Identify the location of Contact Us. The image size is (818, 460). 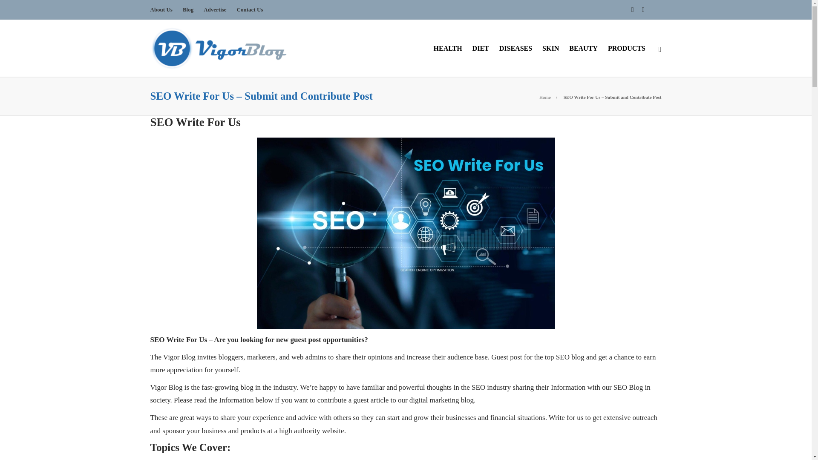
(250, 10).